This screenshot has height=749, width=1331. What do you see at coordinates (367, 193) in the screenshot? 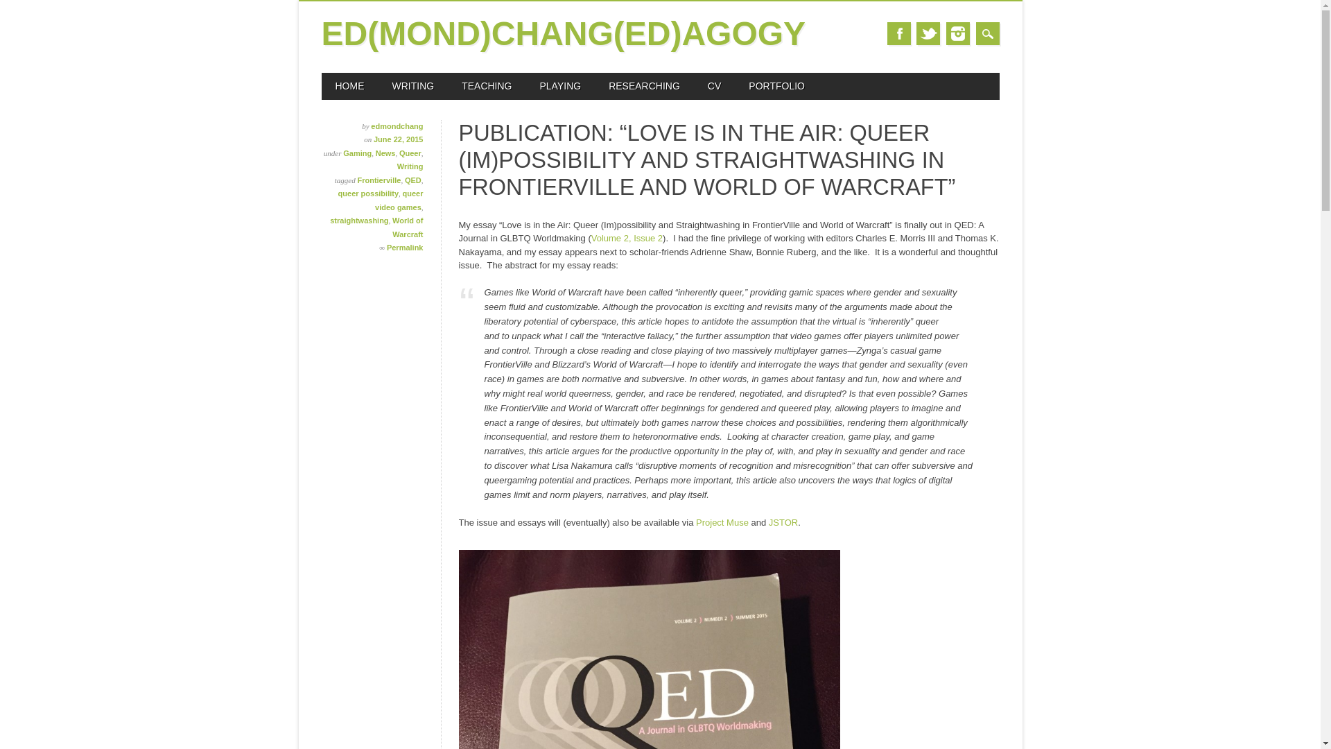
I see `queer possibility` at bounding box center [367, 193].